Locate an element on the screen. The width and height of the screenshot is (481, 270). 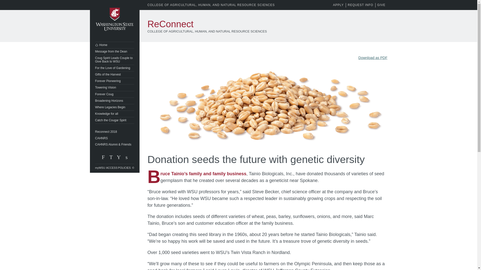
Washington State University is located at coordinates (114, 19).